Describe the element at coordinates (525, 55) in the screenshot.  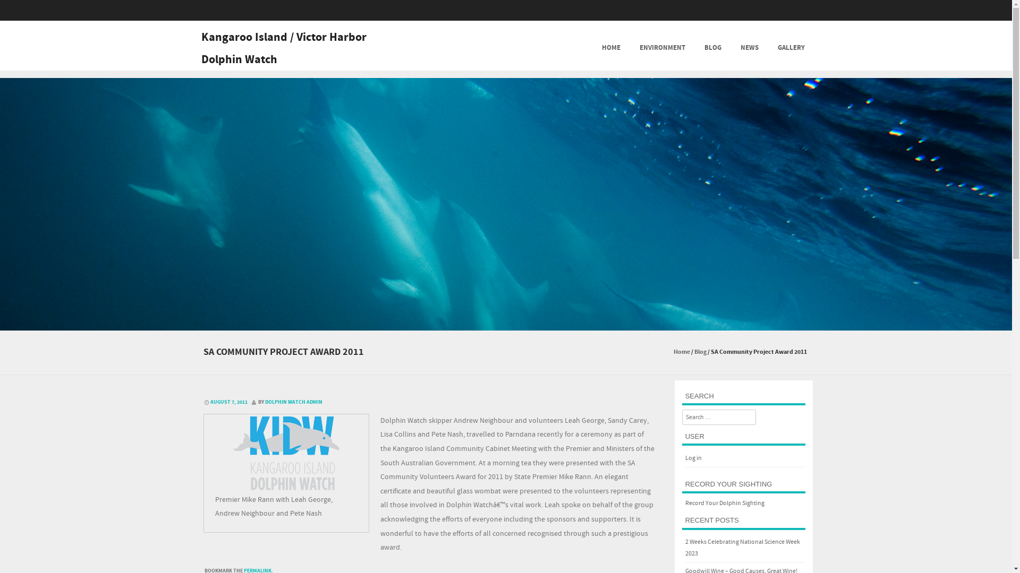
I see `MENU` at that location.